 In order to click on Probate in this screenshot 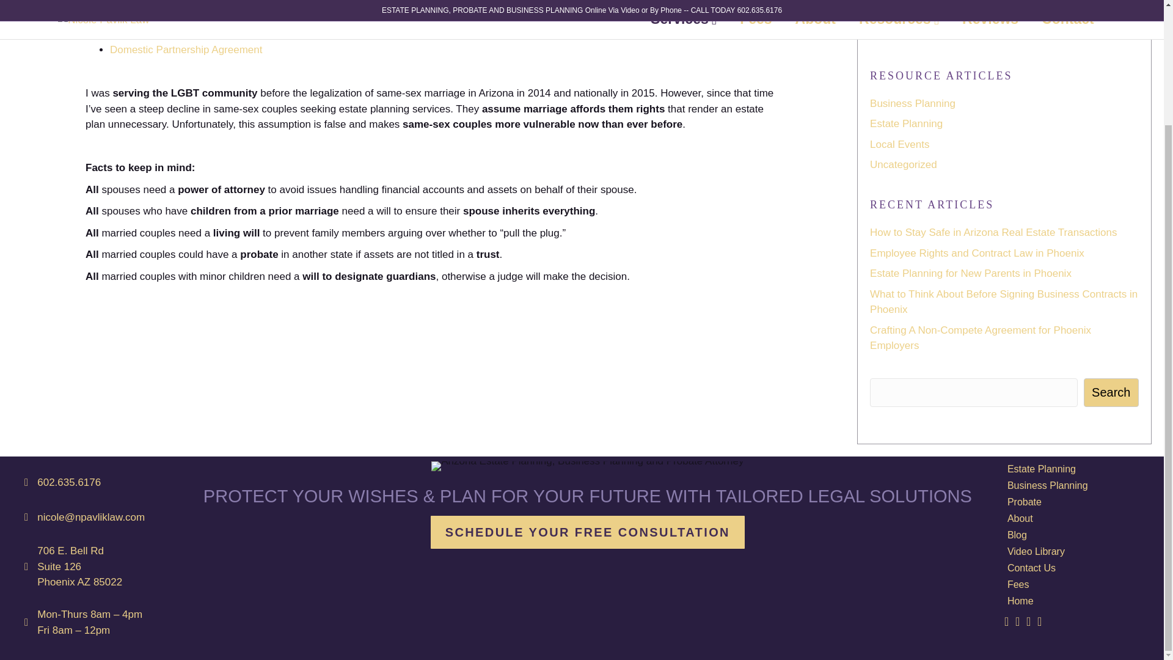, I will do `click(888, 35)`.